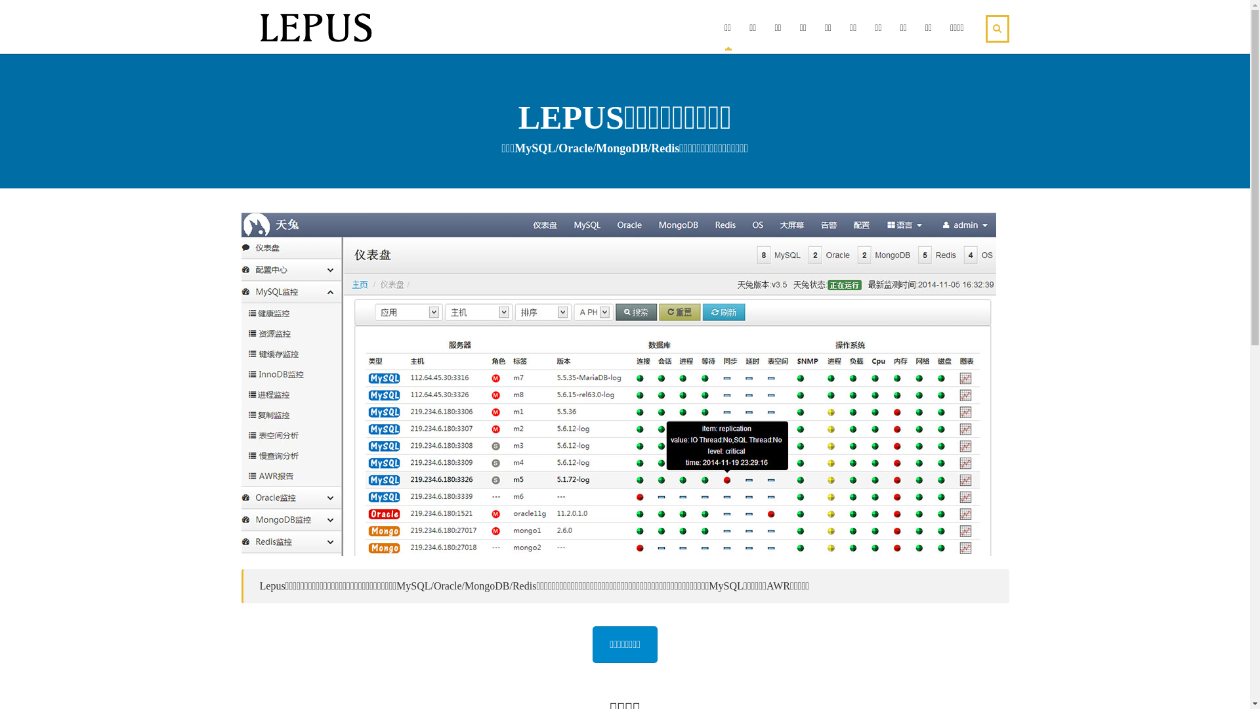  Describe the element at coordinates (883, 559) in the screenshot. I see `ruyi@139.com` at that location.